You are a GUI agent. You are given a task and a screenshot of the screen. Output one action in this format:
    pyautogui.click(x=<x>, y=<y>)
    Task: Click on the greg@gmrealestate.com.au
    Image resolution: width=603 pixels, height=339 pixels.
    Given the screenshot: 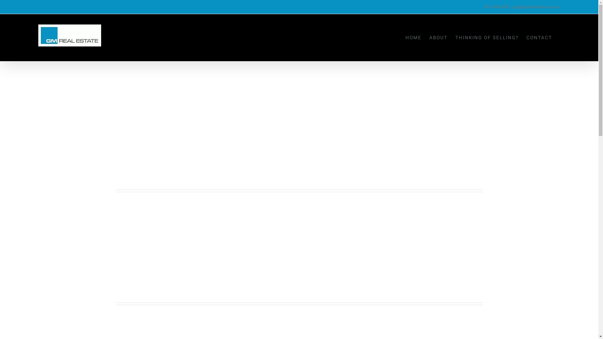 What is the action you would take?
    pyautogui.click(x=536, y=7)
    